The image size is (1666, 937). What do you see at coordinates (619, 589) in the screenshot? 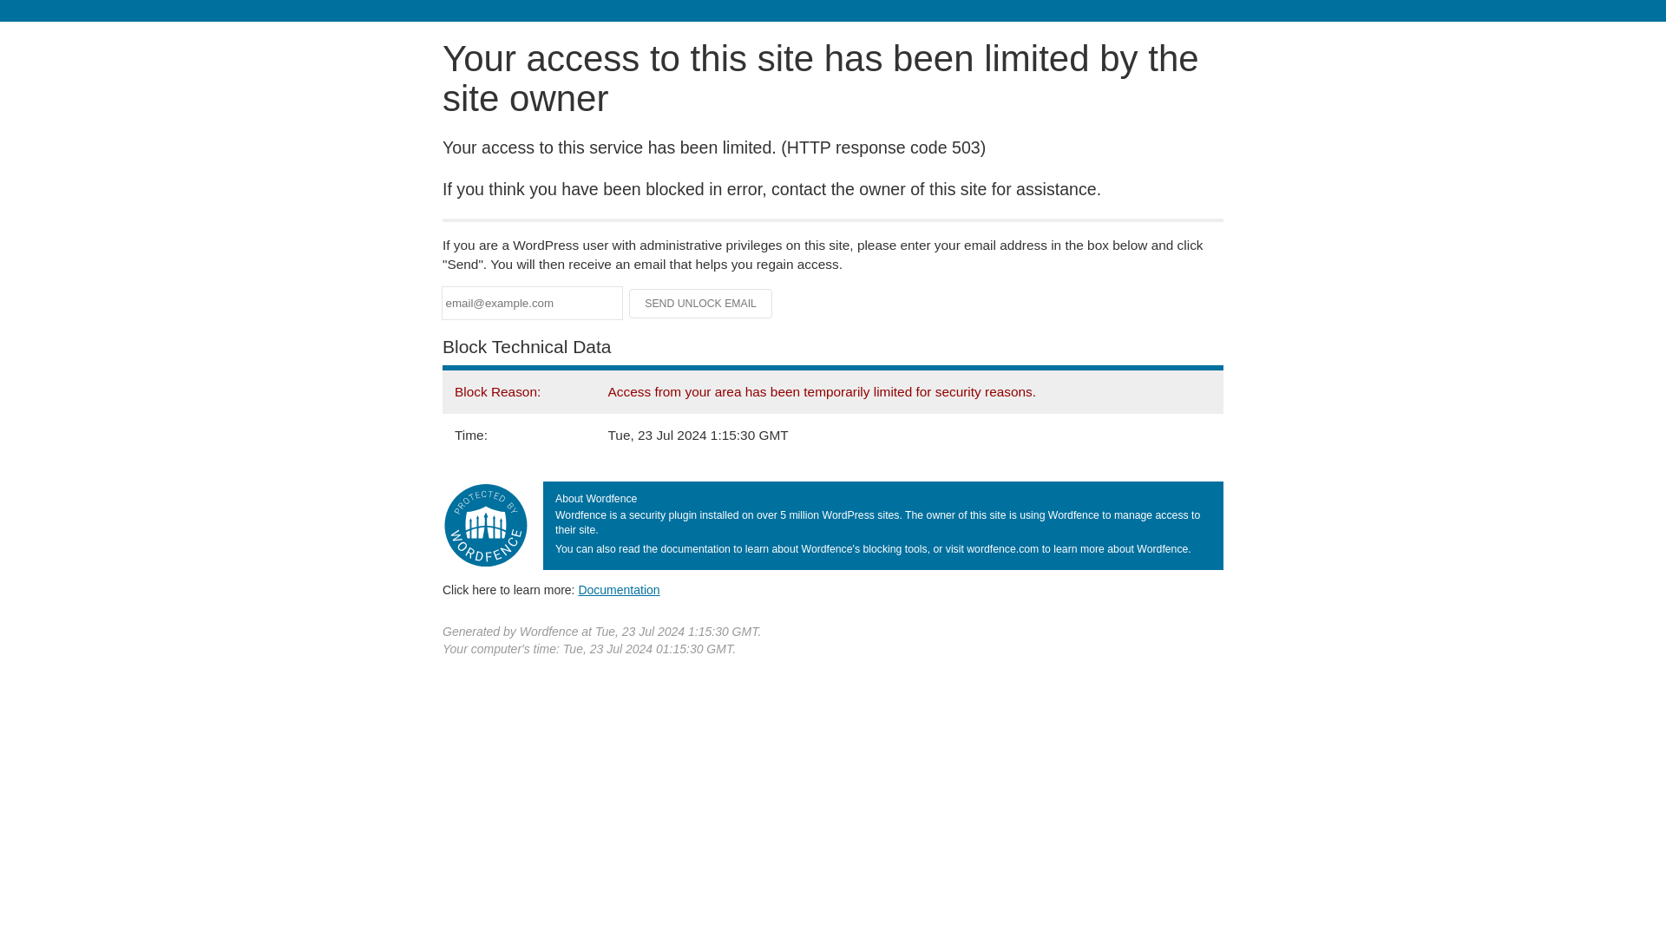
I see `Documentation` at bounding box center [619, 589].